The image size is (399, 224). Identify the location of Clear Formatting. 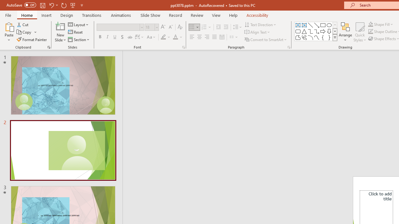
(180, 27).